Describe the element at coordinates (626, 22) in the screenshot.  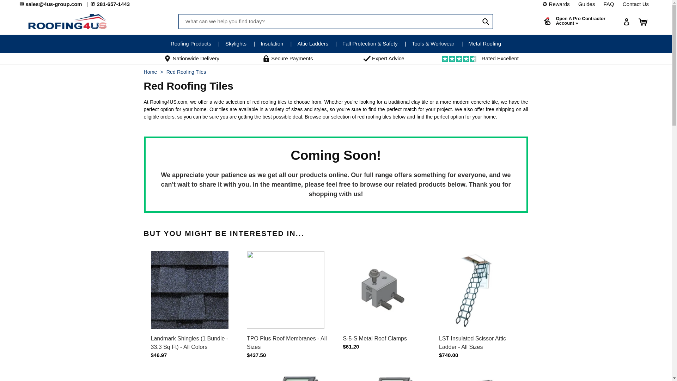
I see `Log in` at that location.